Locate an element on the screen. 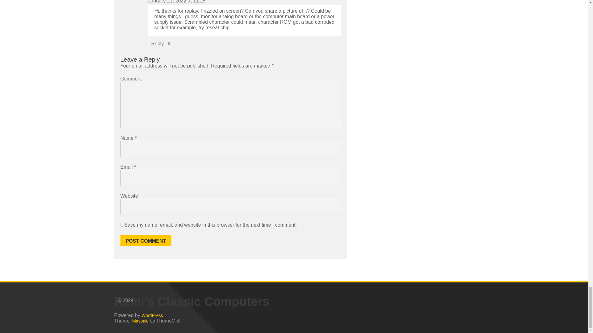 This screenshot has width=593, height=333. Masonic is located at coordinates (140, 321).